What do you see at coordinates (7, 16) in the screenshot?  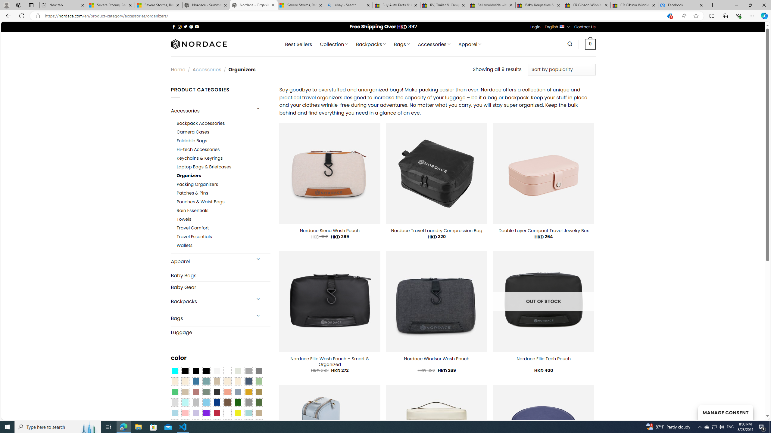 I see `Back` at bounding box center [7, 16].